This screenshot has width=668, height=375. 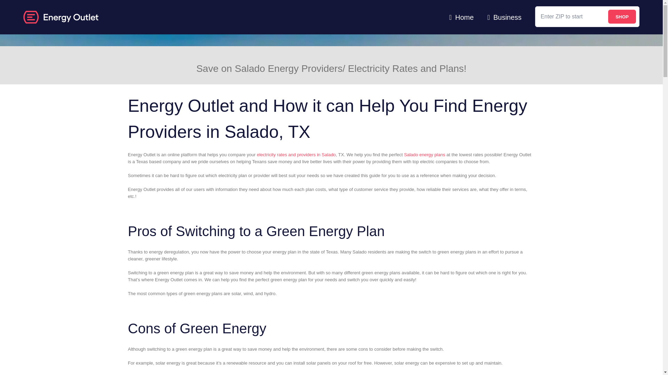 What do you see at coordinates (504, 17) in the screenshot?
I see `Commercial Energy Plans` at bounding box center [504, 17].